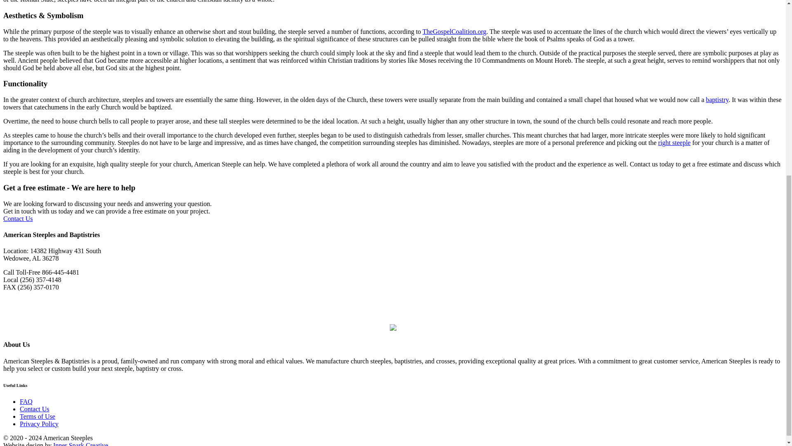 The height and width of the screenshot is (446, 792). Describe the element at coordinates (26, 401) in the screenshot. I see `FAQ` at that location.